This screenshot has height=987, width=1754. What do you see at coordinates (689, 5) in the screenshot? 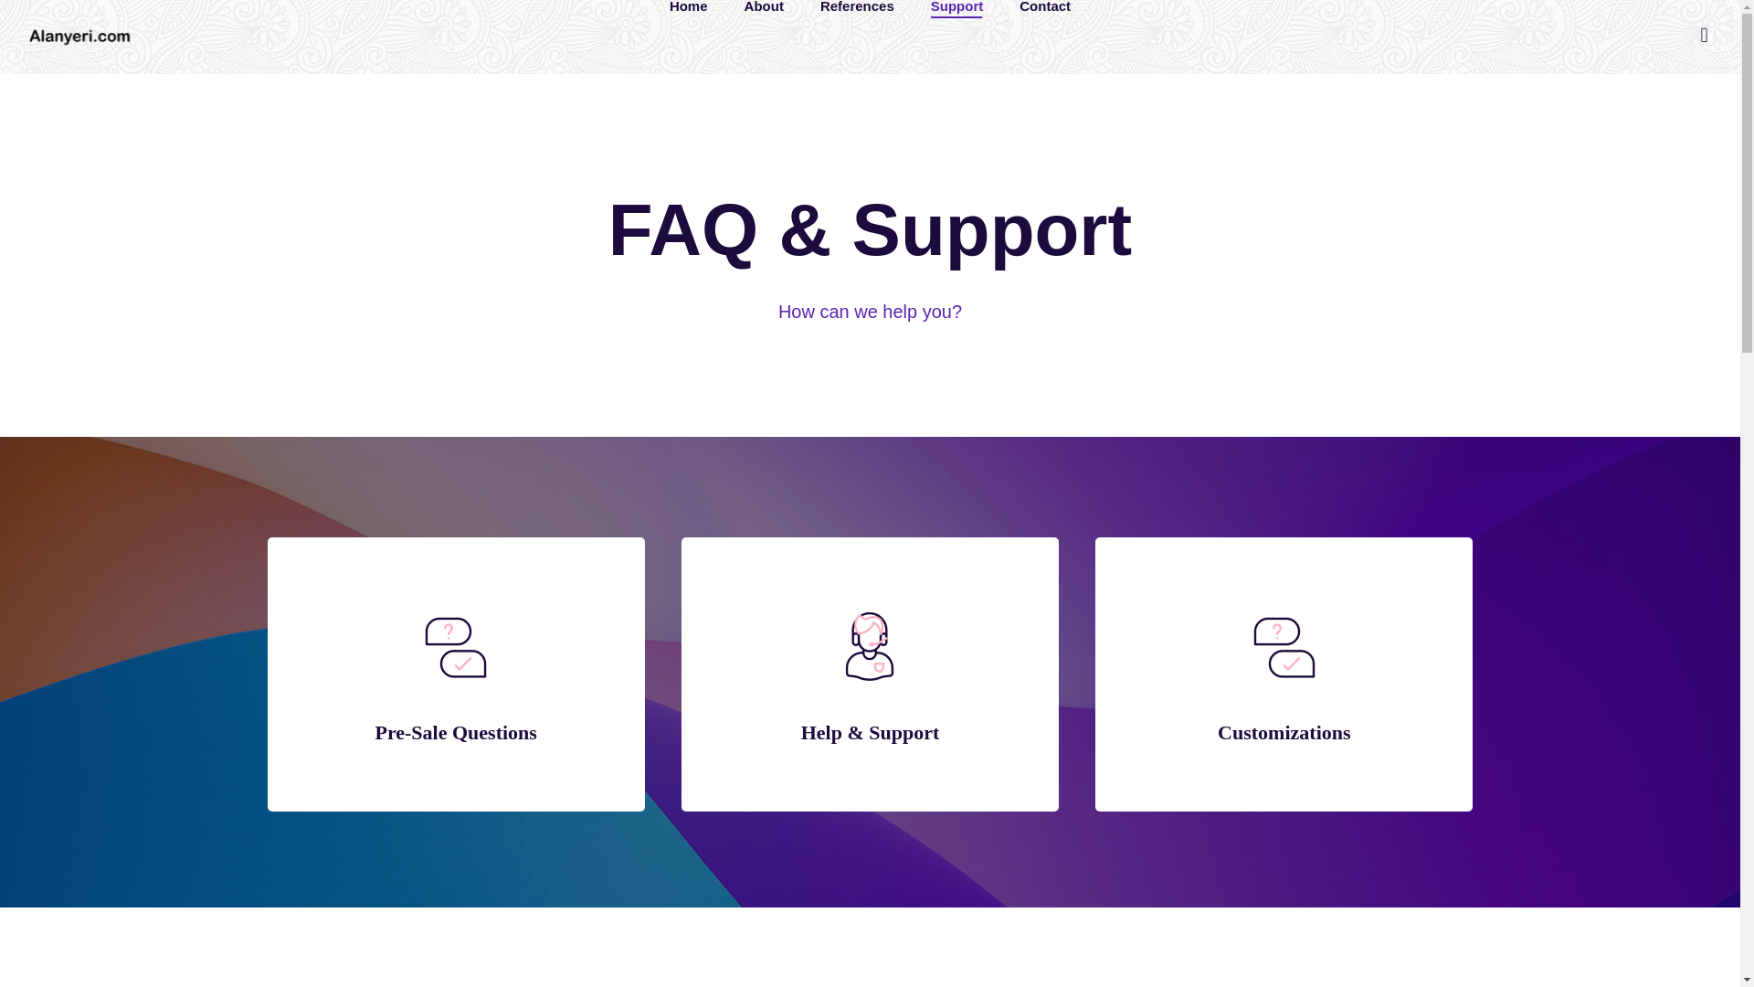
I see `Home` at bounding box center [689, 5].